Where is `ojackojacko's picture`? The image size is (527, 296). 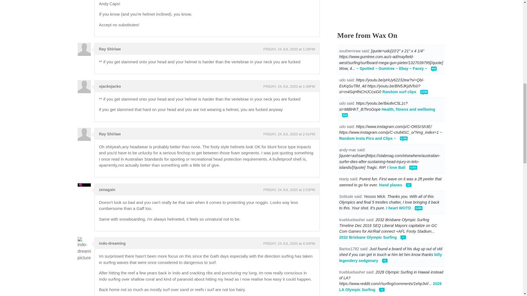 ojackojacko's picture is located at coordinates (84, 87).